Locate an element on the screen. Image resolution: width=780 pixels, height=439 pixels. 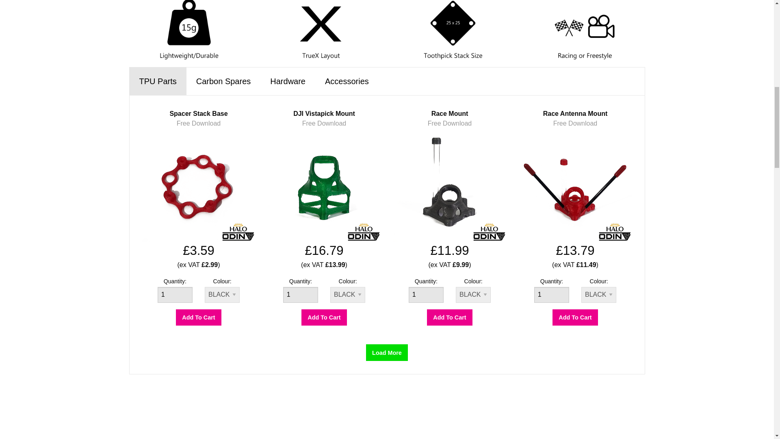
Free Download is located at coordinates (199, 123).